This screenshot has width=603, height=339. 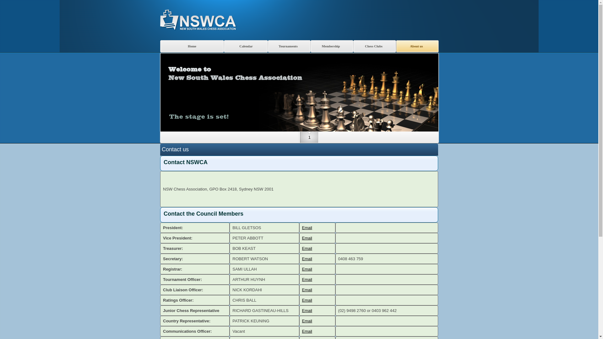 I want to click on Email, so click(x=307, y=238).